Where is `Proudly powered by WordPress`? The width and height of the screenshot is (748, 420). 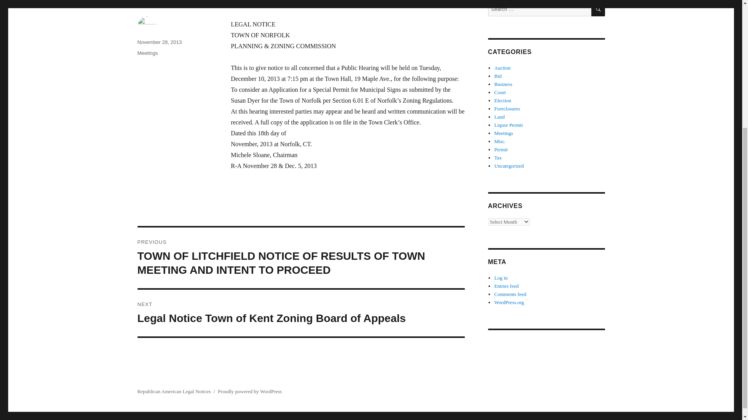 Proudly powered by WordPress is located at coordinates (249, 391).